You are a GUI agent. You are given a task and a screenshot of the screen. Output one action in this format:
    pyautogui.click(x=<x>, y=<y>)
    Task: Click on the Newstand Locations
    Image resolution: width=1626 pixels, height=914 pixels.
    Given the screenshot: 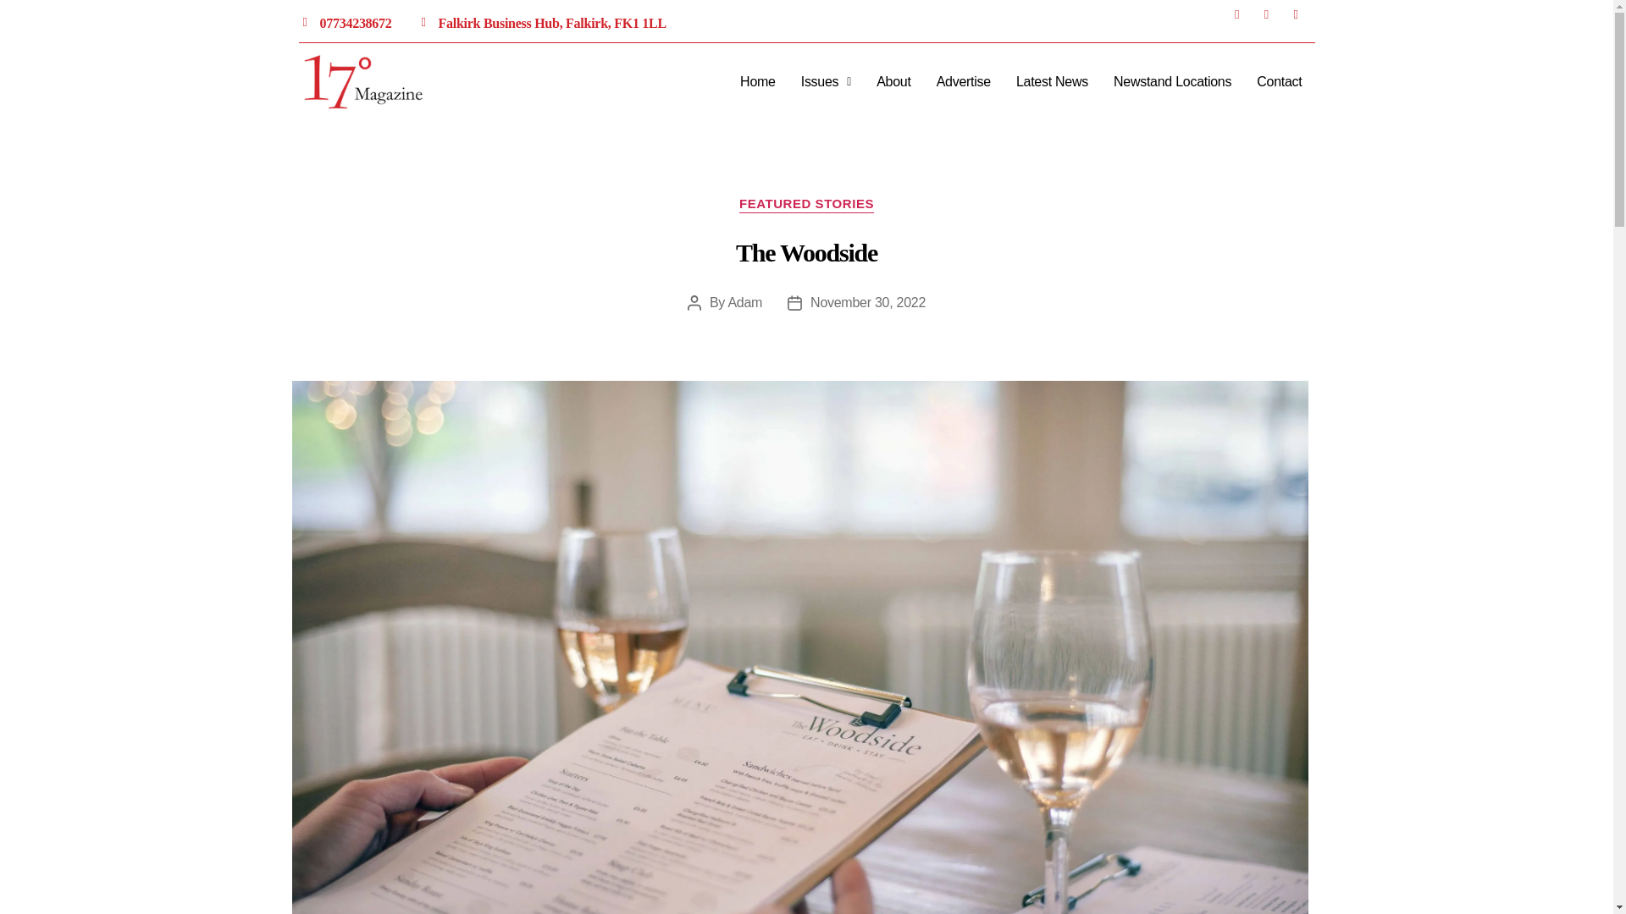 What is the action you would take?
    pyautogui.click(x=1172, y=81)
    